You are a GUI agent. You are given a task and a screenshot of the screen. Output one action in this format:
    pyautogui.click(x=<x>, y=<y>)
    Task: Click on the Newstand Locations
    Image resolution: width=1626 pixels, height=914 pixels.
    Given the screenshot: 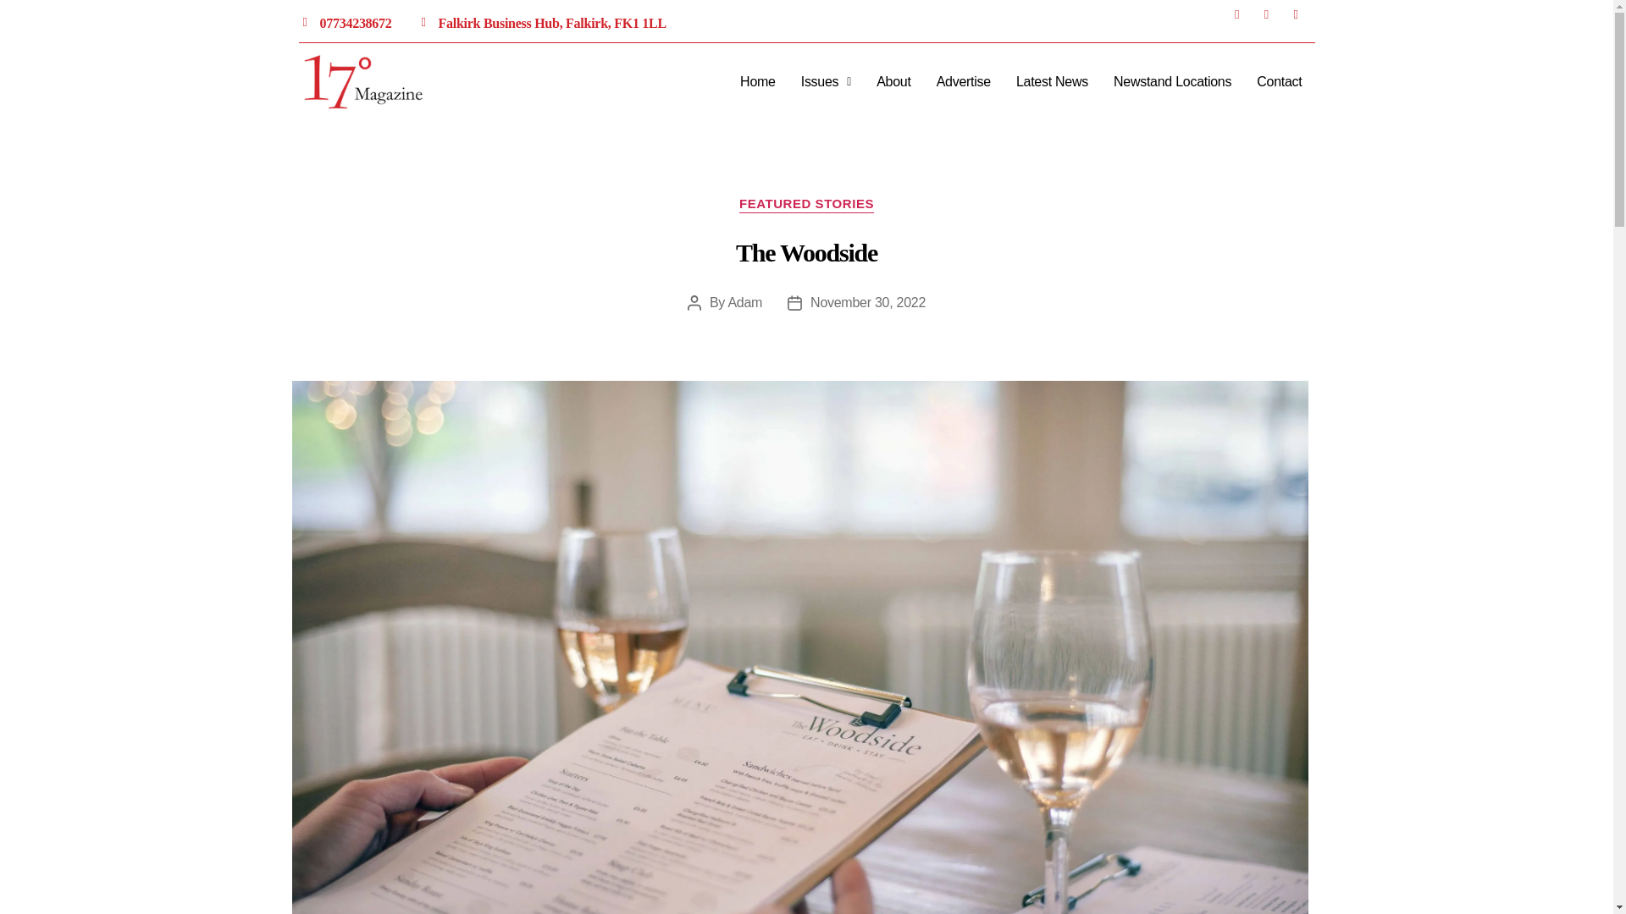 What is the action you would take?
    pyautogui.click(x=1172, y=81)
    